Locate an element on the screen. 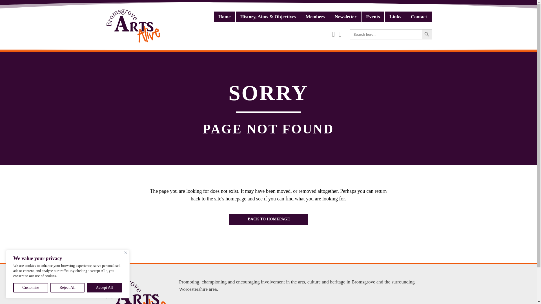  Customise is located at coordinates (30, 288).